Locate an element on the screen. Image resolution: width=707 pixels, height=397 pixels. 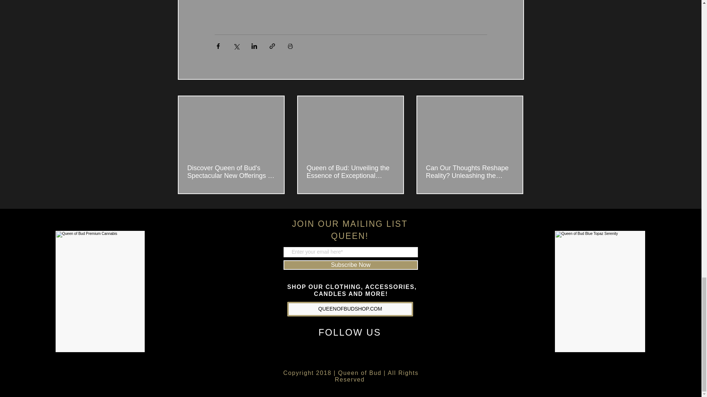
Subscribe Now is located at coordinates (351, 265).